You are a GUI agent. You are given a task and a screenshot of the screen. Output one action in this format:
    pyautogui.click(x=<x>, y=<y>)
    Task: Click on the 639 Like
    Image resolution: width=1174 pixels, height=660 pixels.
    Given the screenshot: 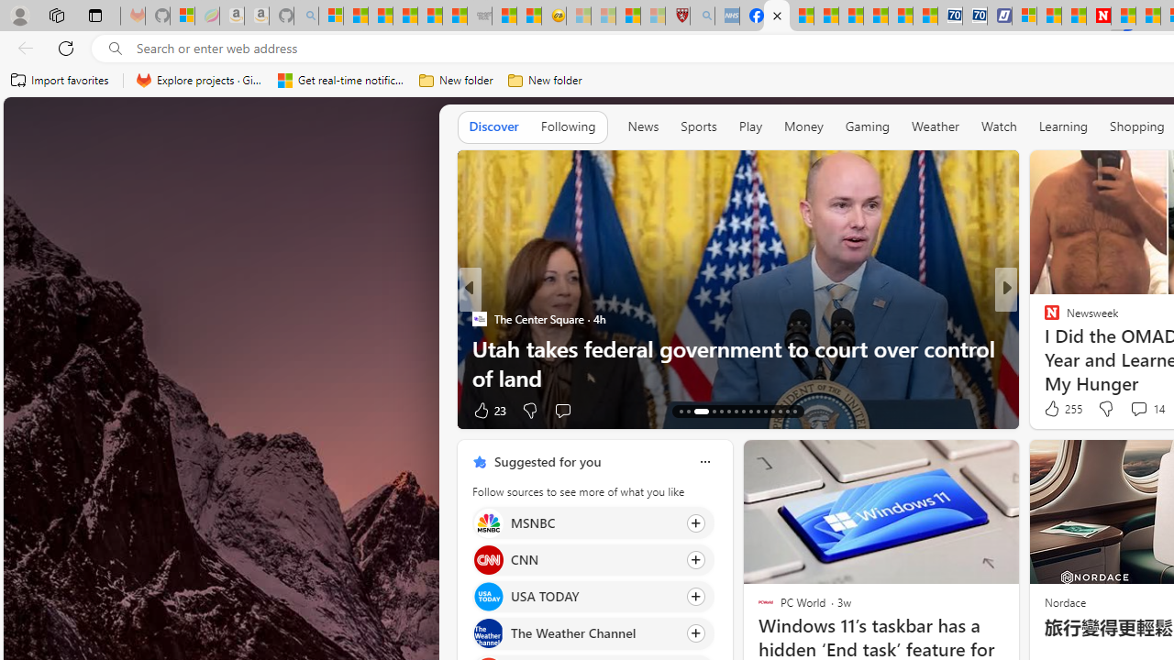 What is the action you would take?
    pyautogui.click(x=1057, y=410)
    